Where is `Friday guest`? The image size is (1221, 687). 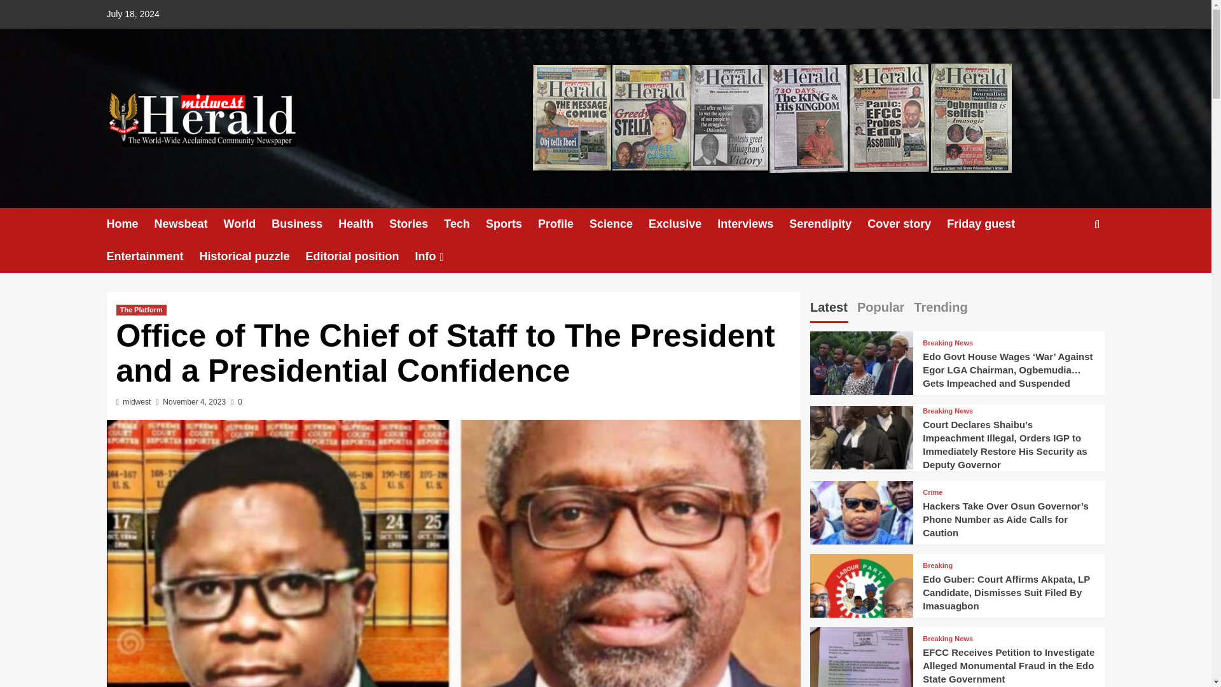 Friday guest is located at coordinates (988, 224).